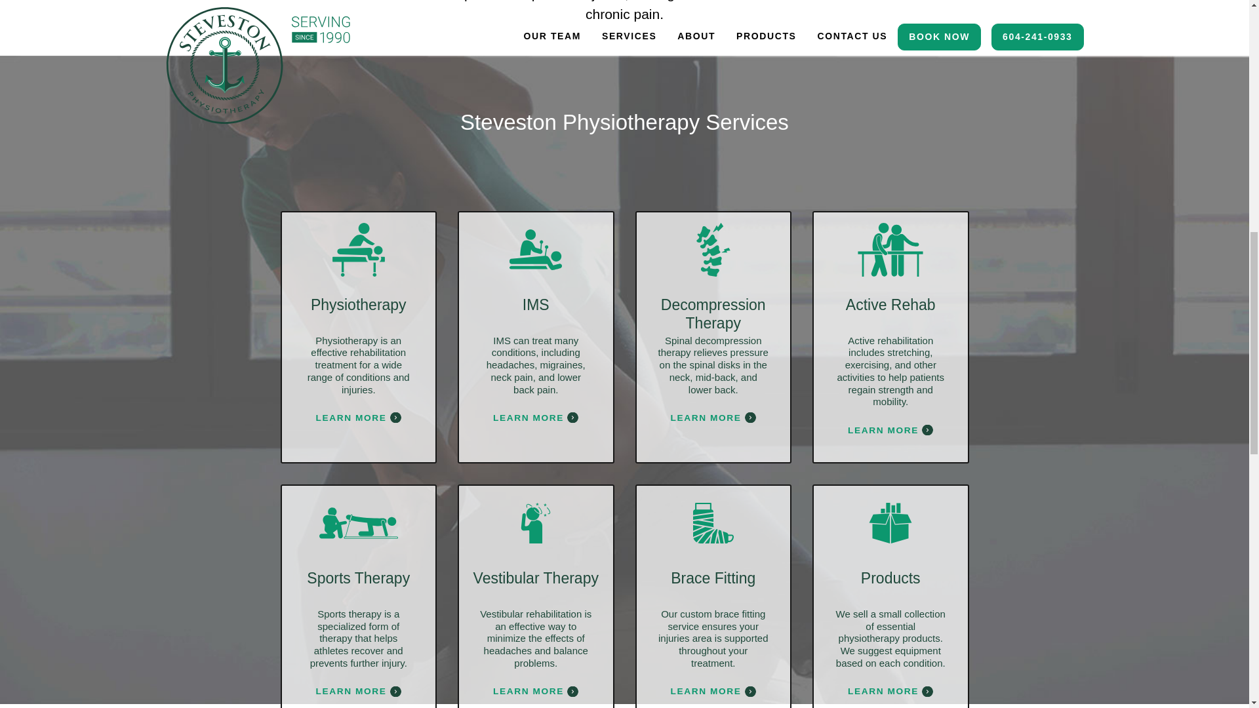 The height and width of the screenshot is (708, 1259). I want to click on LEARN MORE, so click(358, 417).